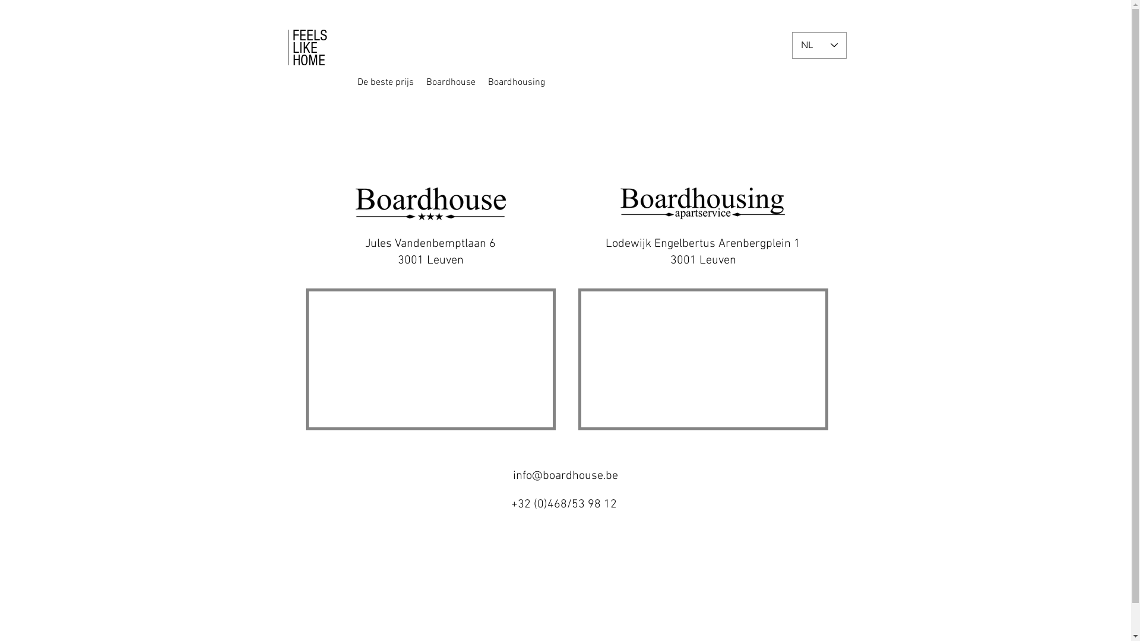  What do you see at coordinates (431, 360) in the screenshot?
I see `Google Maps` at bounding box center [431, 360].